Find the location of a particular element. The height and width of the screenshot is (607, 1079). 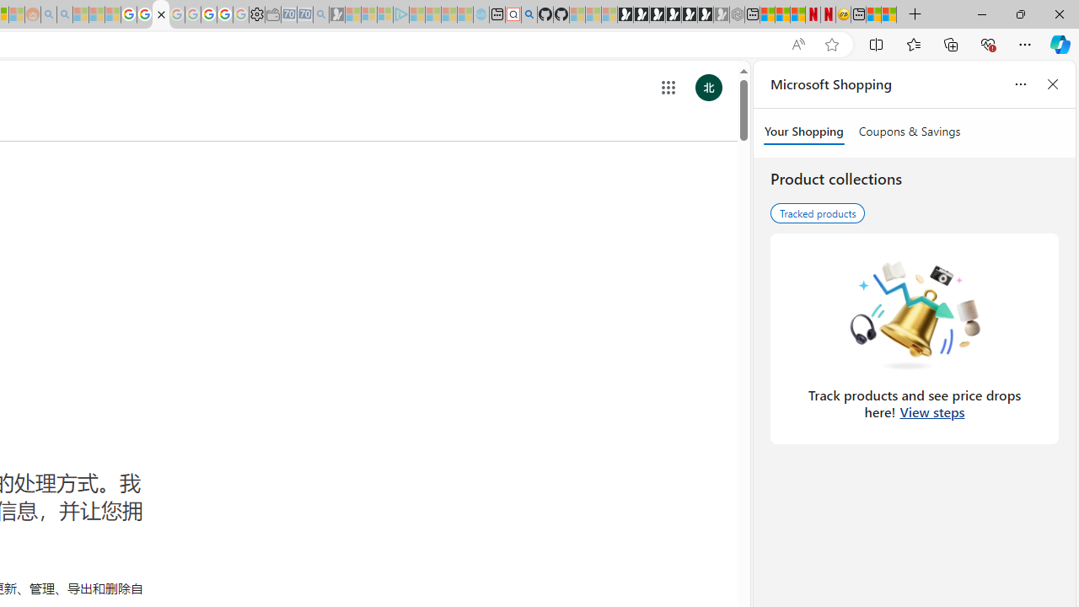

Wildlife - MSN is located at coordinates (873, 15).